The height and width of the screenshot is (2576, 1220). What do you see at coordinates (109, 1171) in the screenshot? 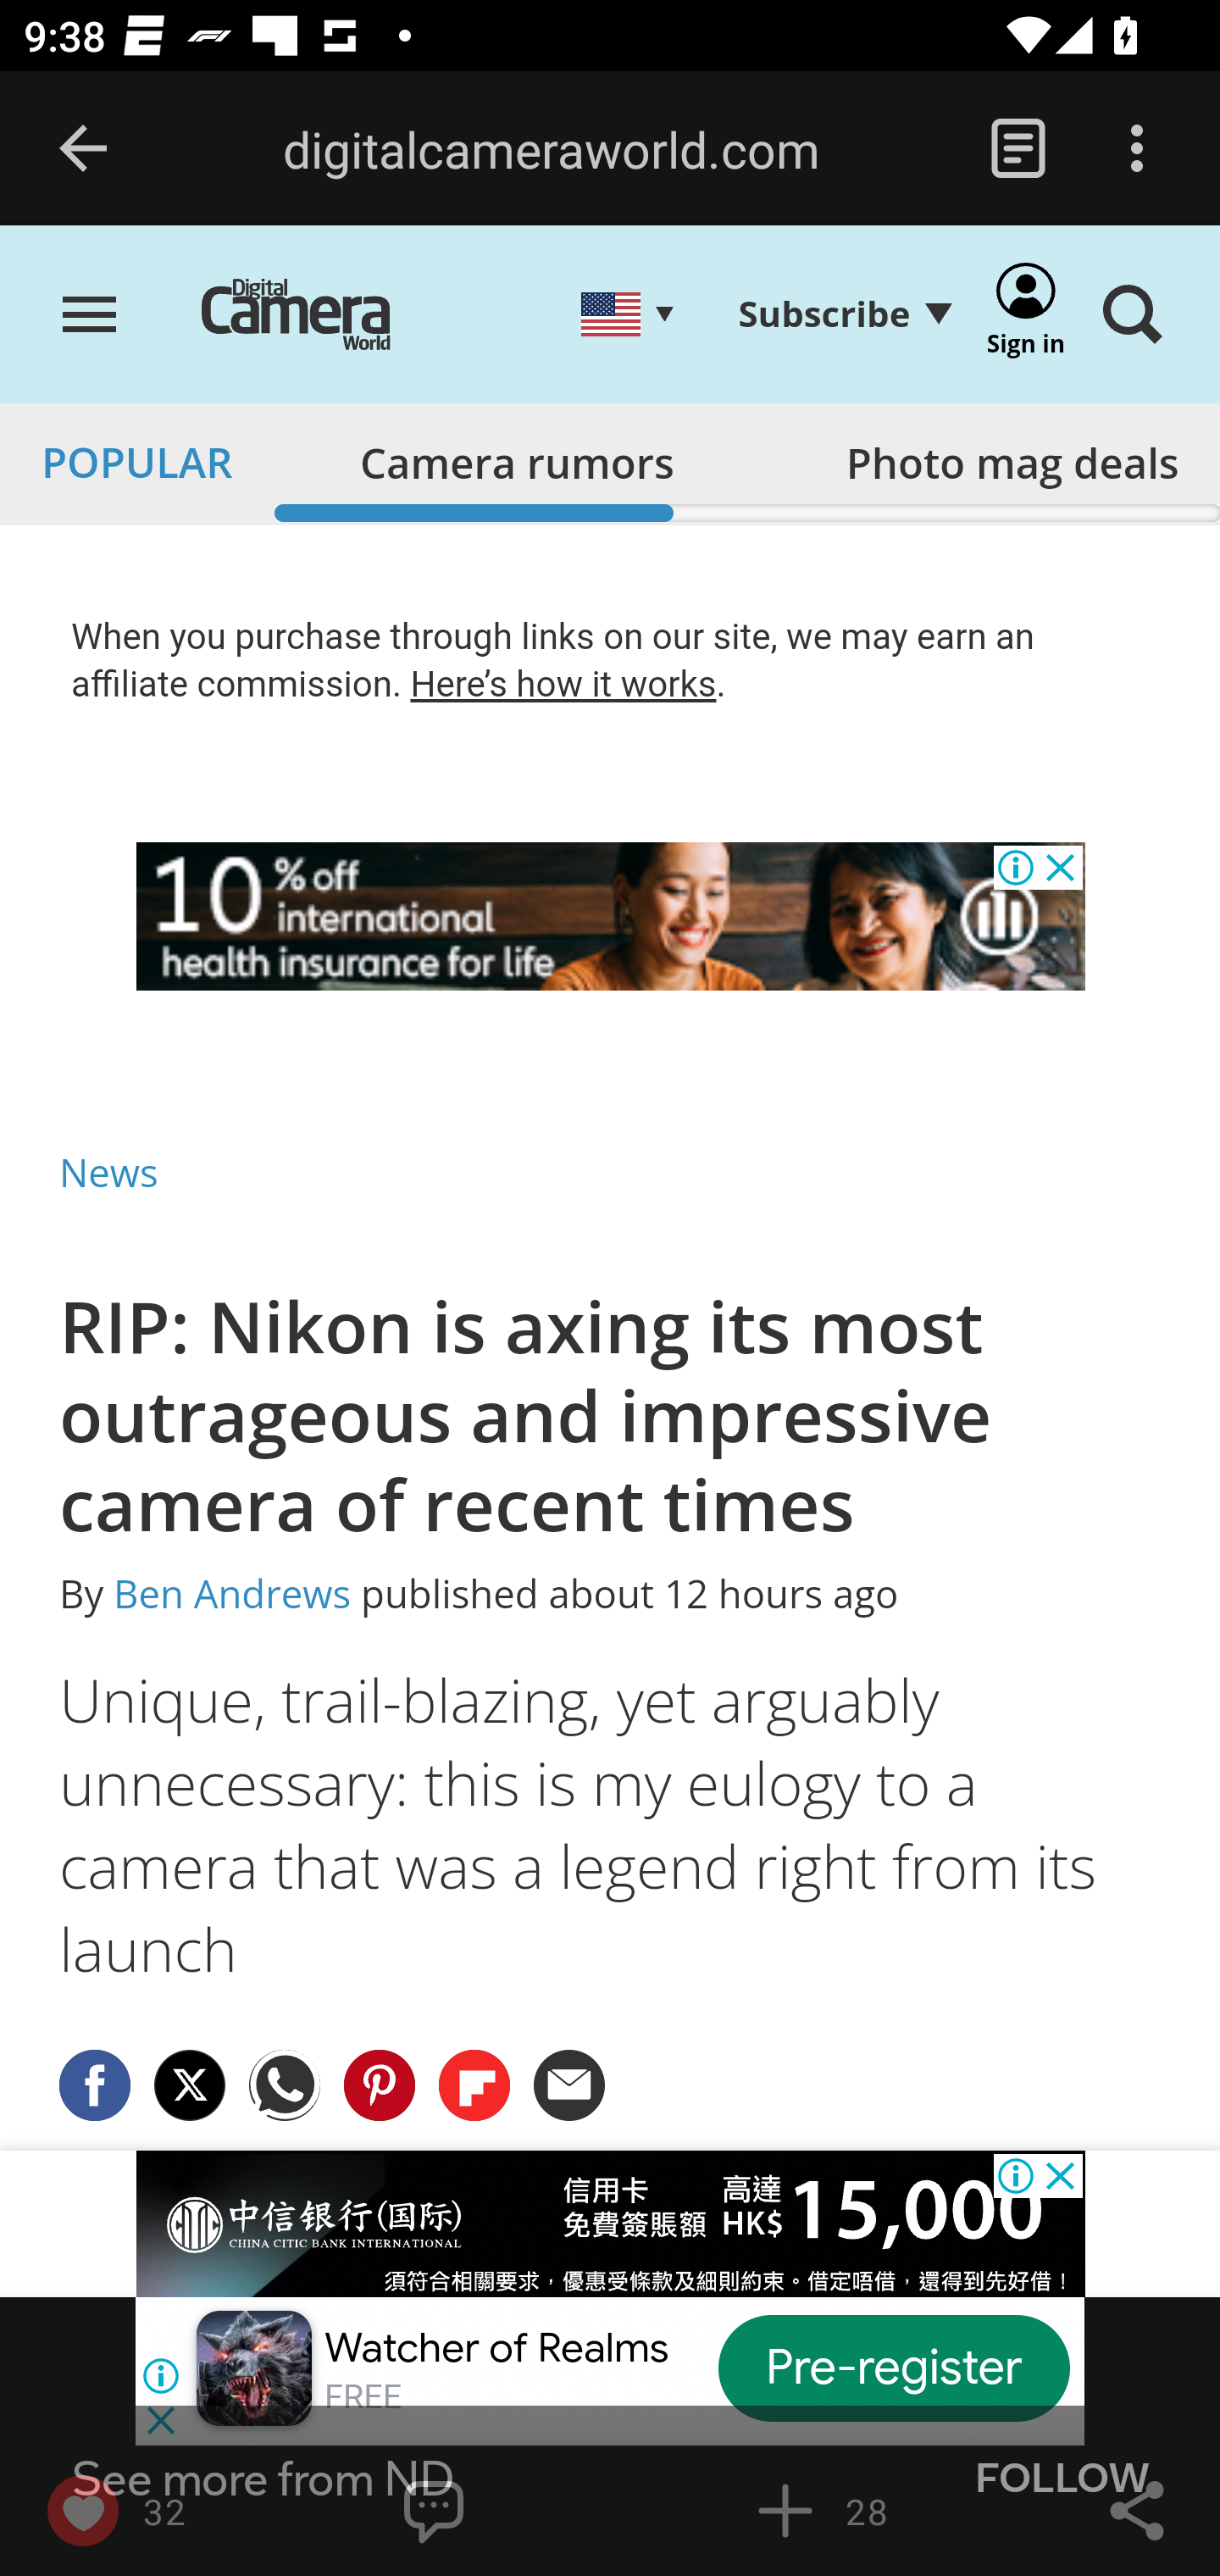
I see `Return to News News` at bounding box center [109, 1171].